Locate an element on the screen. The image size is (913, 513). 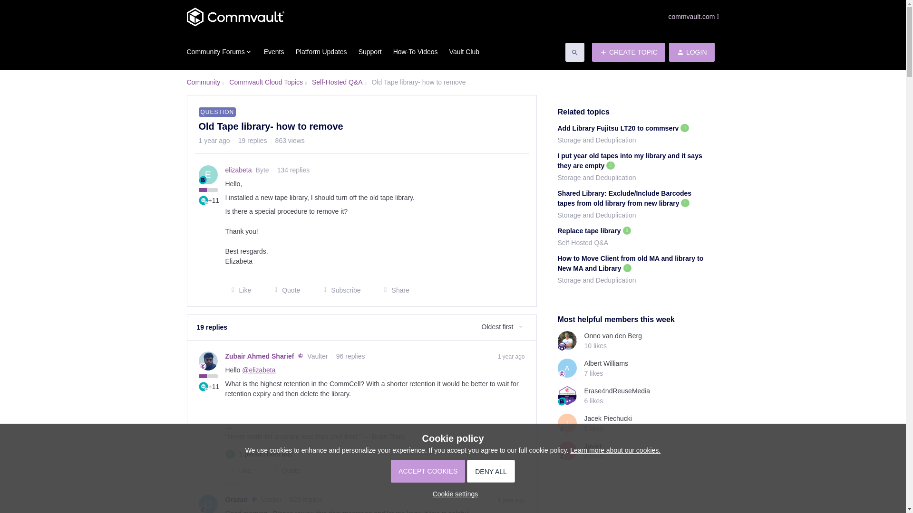
Community is located at coordinates (203, 82).